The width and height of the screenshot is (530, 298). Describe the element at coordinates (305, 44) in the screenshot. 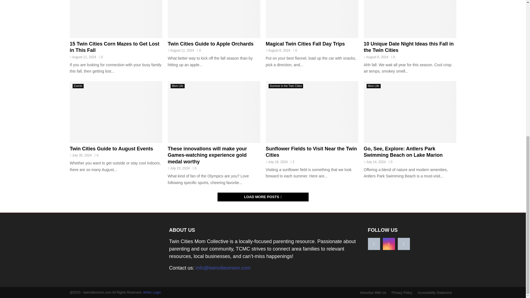

I see ` Magical Twin Cities Fall Day Trips ` at that location.